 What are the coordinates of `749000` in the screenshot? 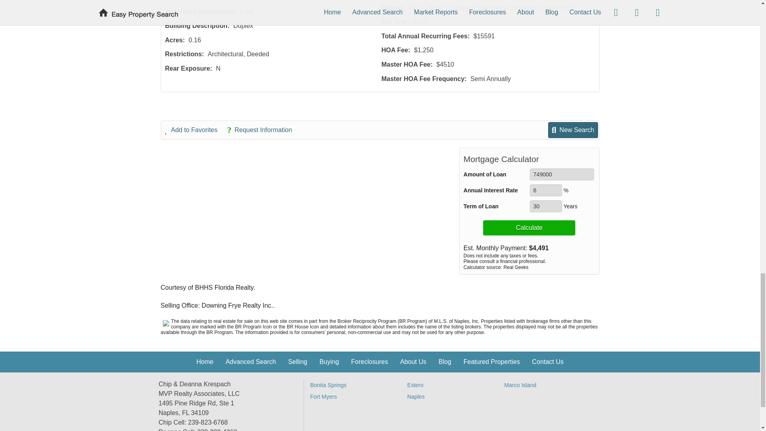 It's located at (562, 174).